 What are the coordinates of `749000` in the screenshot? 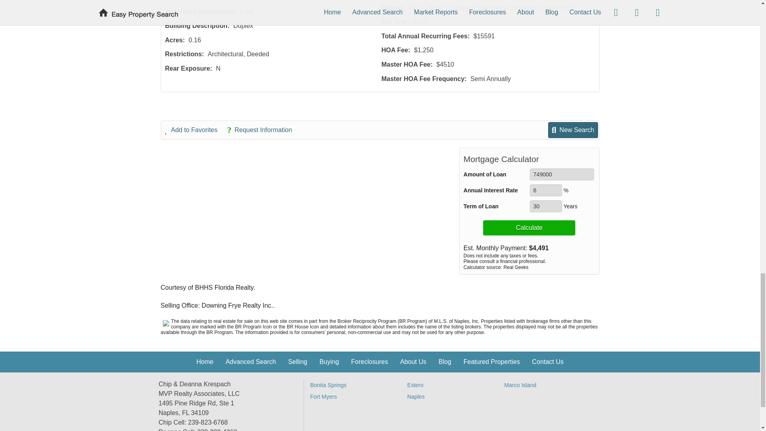 It's located at (562, 174).